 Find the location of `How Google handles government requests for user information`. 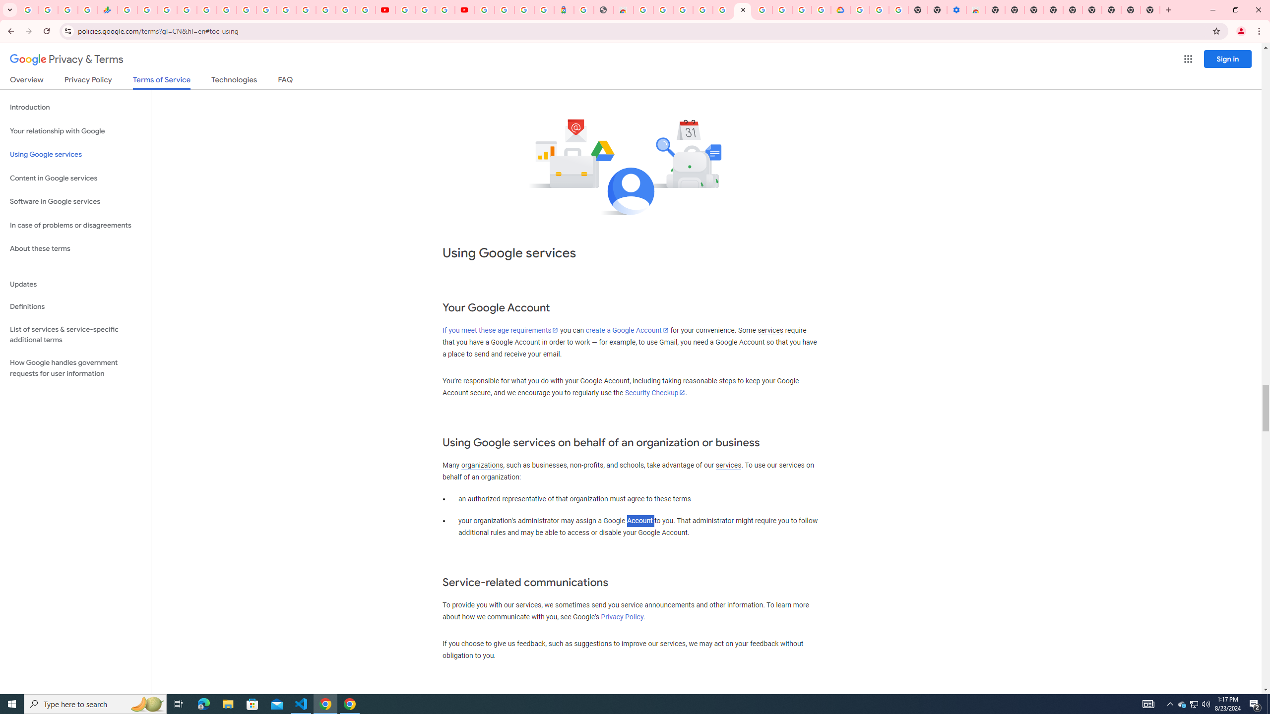

How Google handles government requests for user information is located at coordinates (75, 368).